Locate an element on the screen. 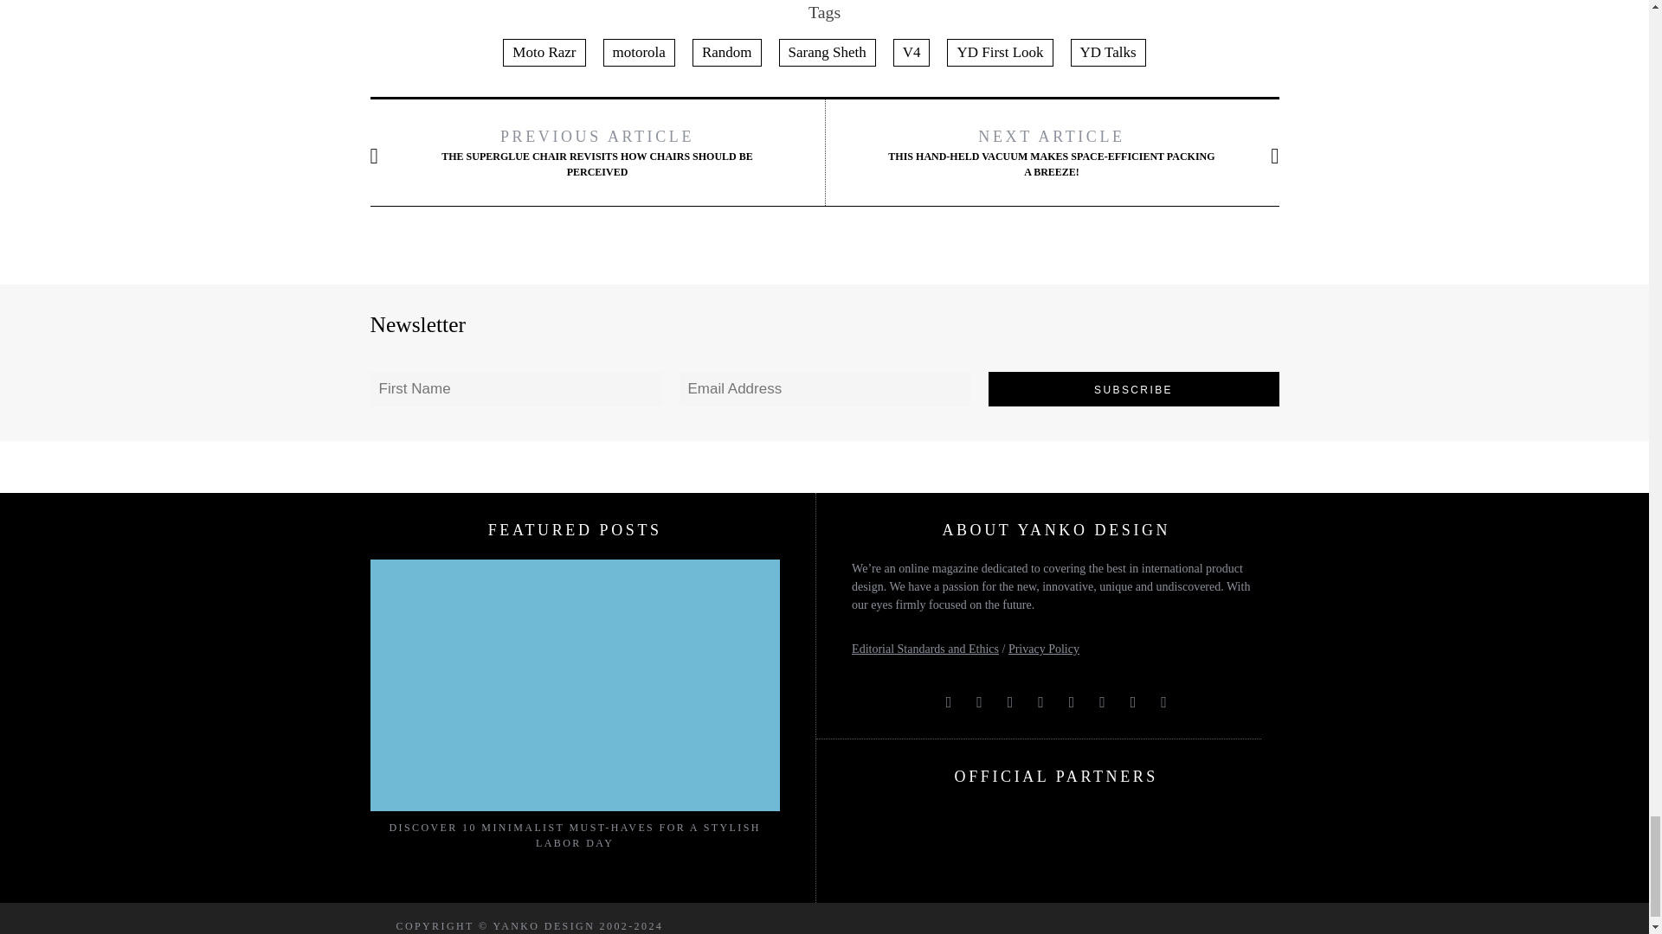  Privacy Policy is located at coordinates (1044, 649).